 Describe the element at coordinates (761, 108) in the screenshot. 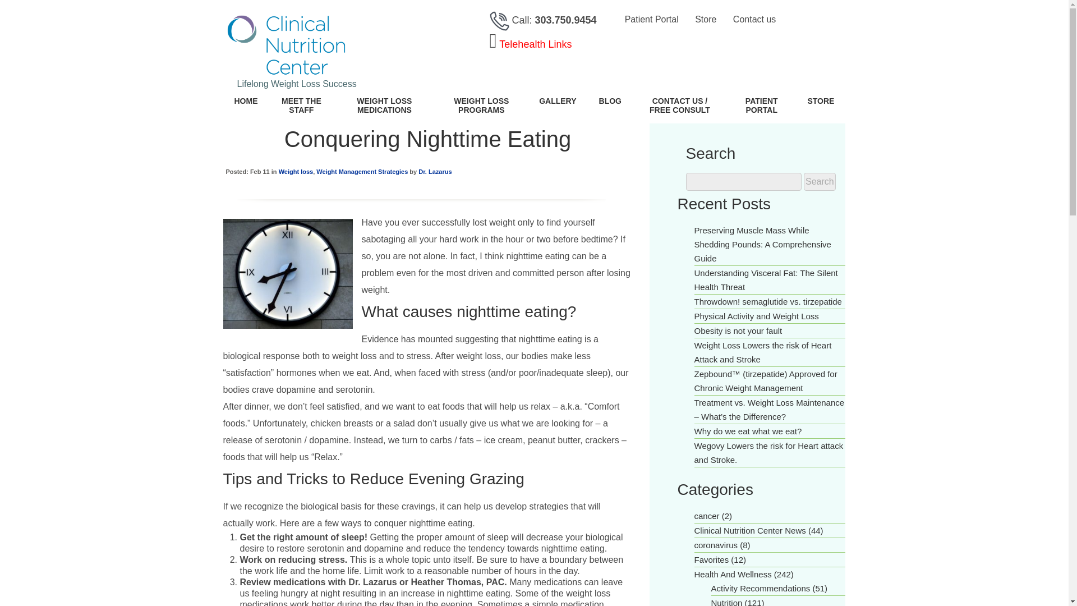

I see `PATIENT PORTAL` at that location.